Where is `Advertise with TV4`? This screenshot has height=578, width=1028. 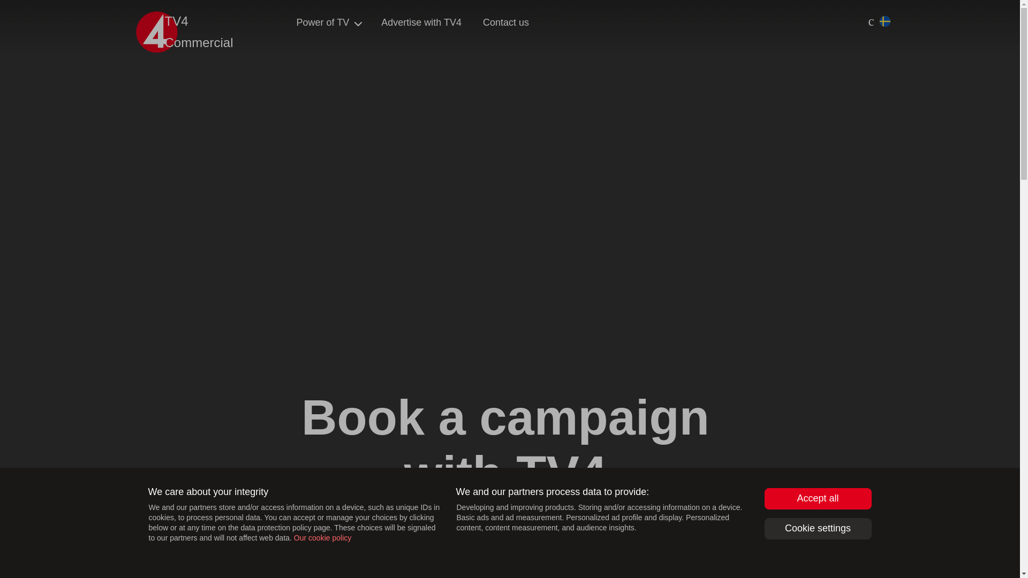
Advertise with TV4 is located at coordinates (421, 22).